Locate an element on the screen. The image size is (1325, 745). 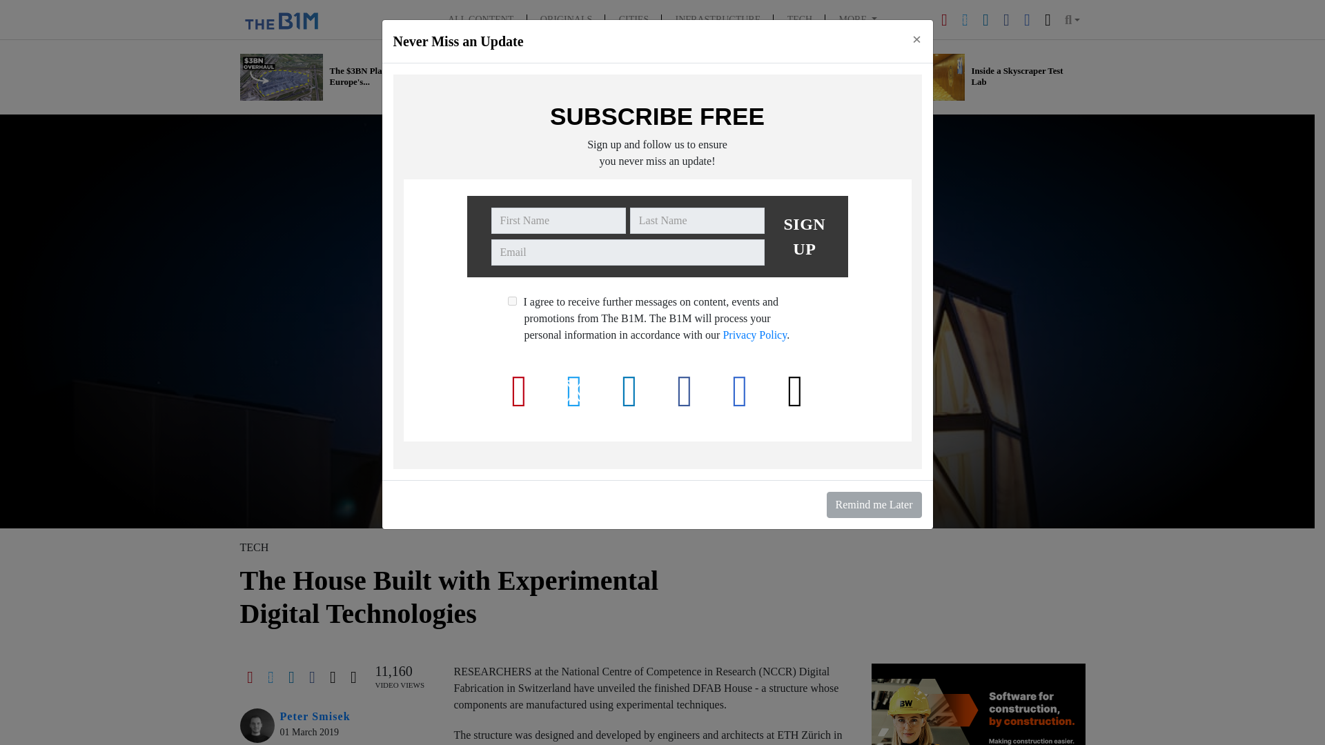
Link to the B1M Twitter profile is located at coordinates (965, 19).